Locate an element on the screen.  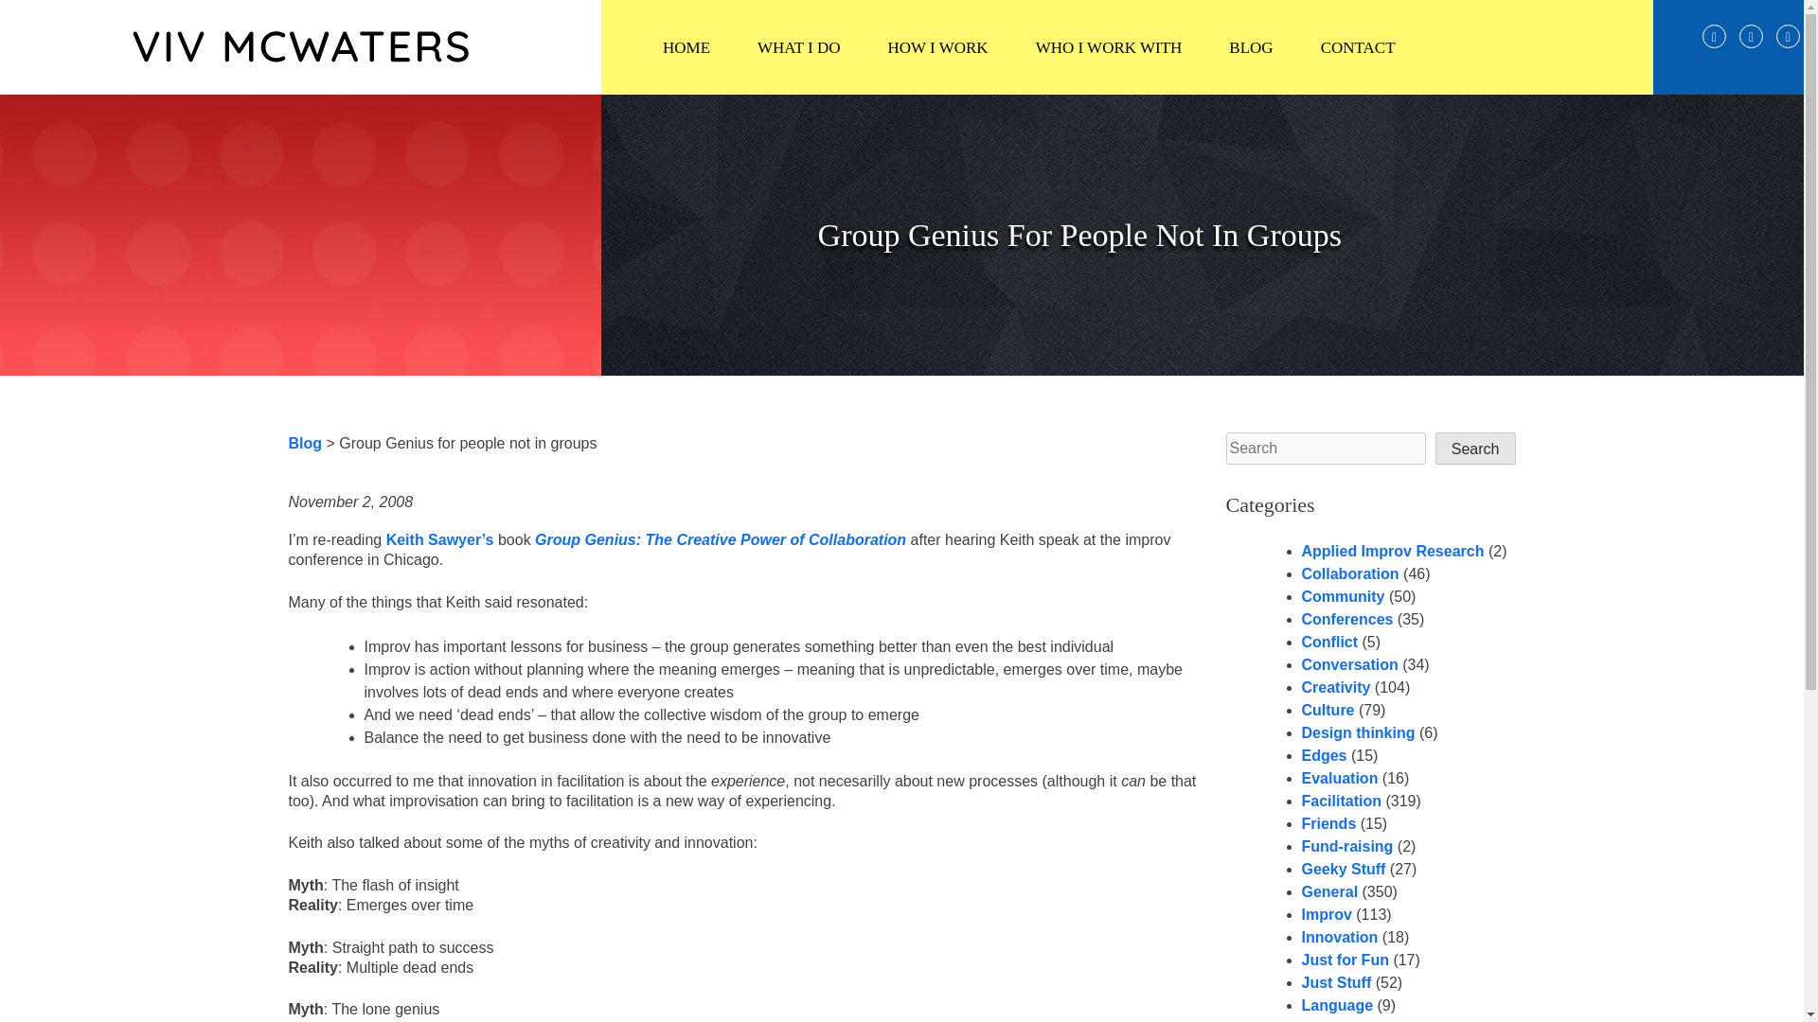
Edges is located at coordinates (1343, 596).